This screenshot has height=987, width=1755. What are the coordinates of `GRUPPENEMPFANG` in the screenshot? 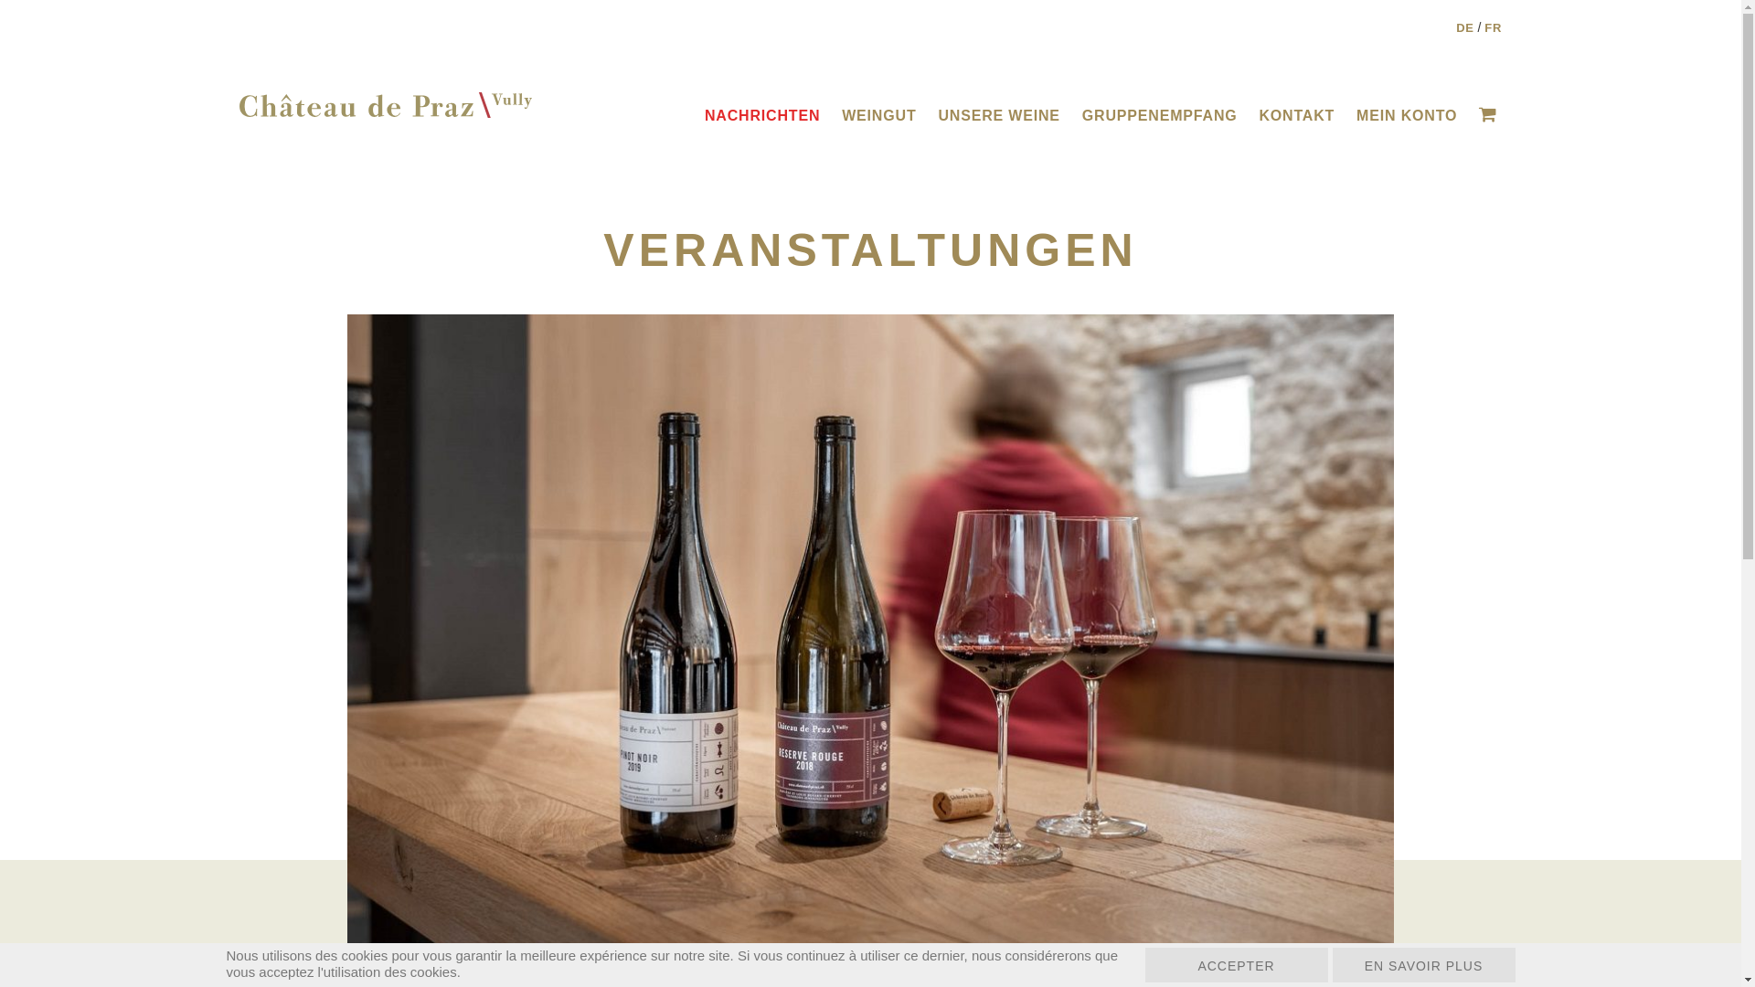 It's located at (1160, 115).